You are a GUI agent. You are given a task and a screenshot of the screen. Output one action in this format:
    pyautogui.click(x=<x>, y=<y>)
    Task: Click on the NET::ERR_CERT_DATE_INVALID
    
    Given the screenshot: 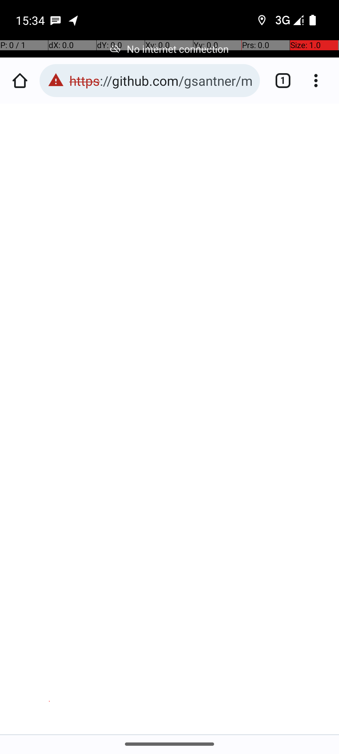 What is the action you would take?
    pyautogui.click(x=170, y=379)
    